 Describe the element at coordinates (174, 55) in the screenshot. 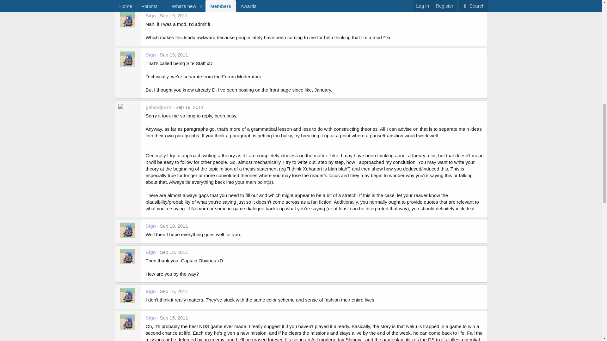

I see `Sep 19, 2011 at 9:48 PM` at that location.